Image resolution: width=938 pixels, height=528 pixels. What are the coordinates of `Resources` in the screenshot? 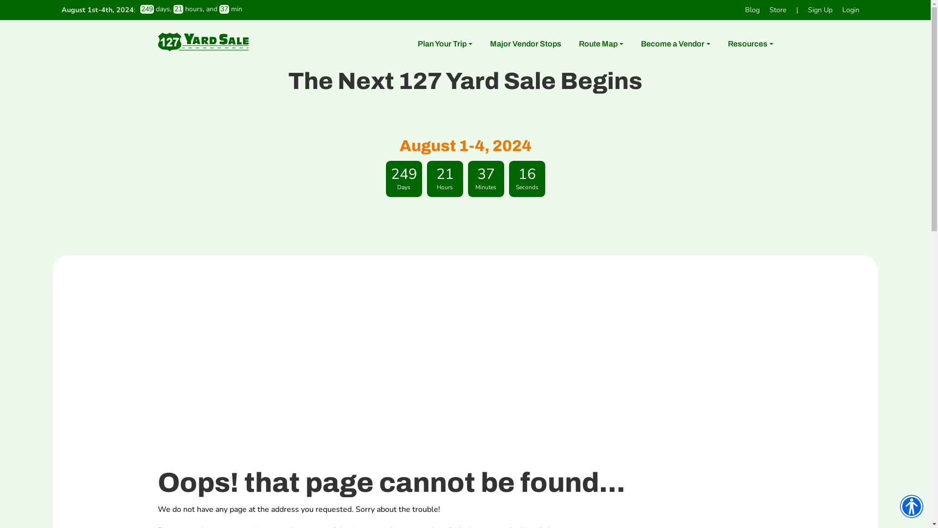 It's located at (750, 44).